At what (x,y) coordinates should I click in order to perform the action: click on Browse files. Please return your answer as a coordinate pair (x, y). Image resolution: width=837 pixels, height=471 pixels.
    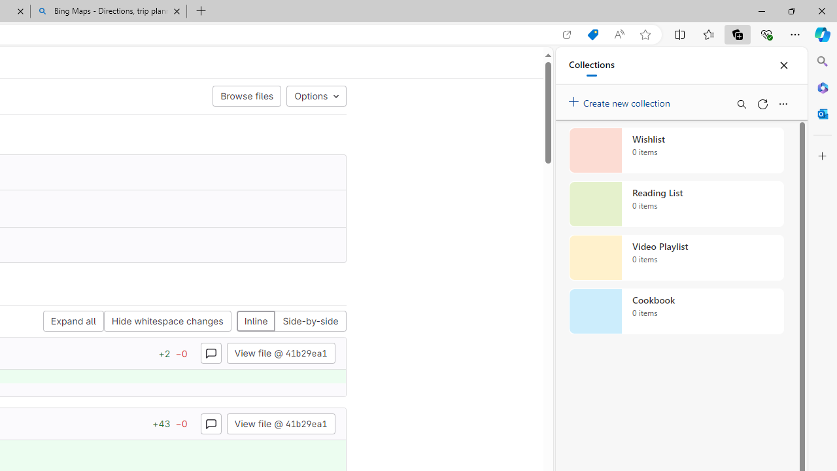
    Looking at the image, I should click on (247, 96).